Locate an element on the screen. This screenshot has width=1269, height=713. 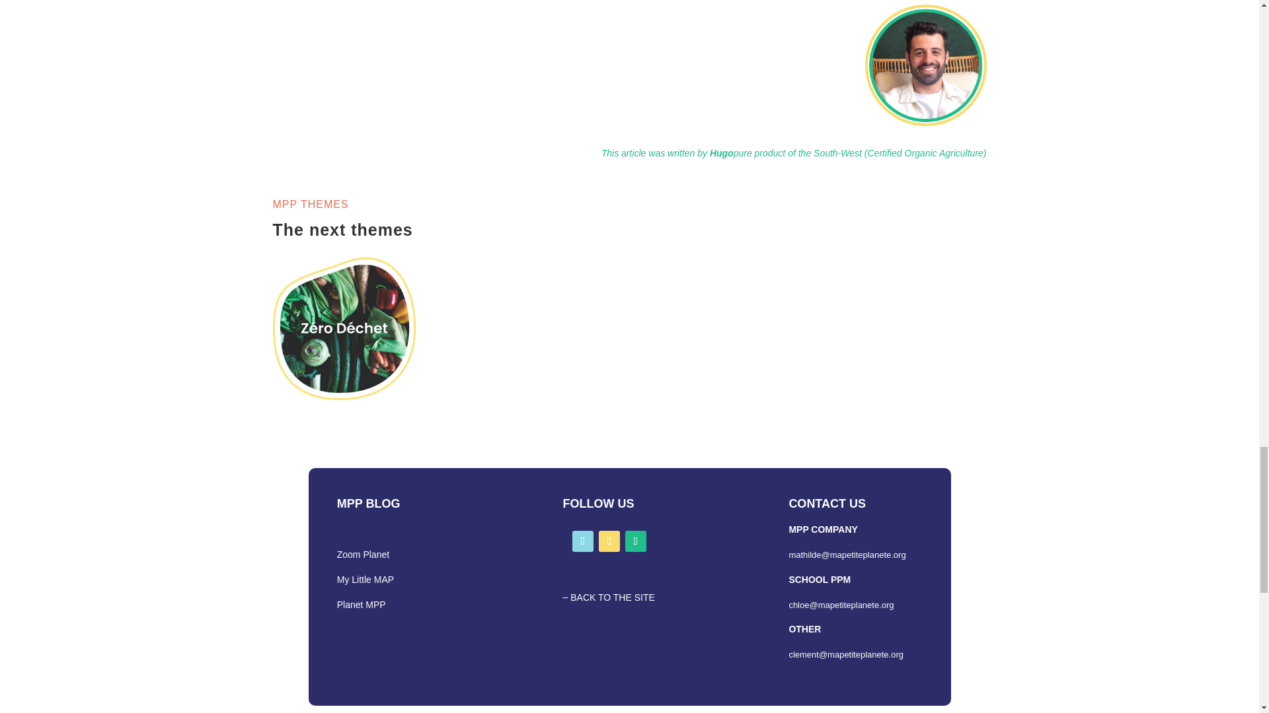
Planet MPP is located at coordinates (361, 605).